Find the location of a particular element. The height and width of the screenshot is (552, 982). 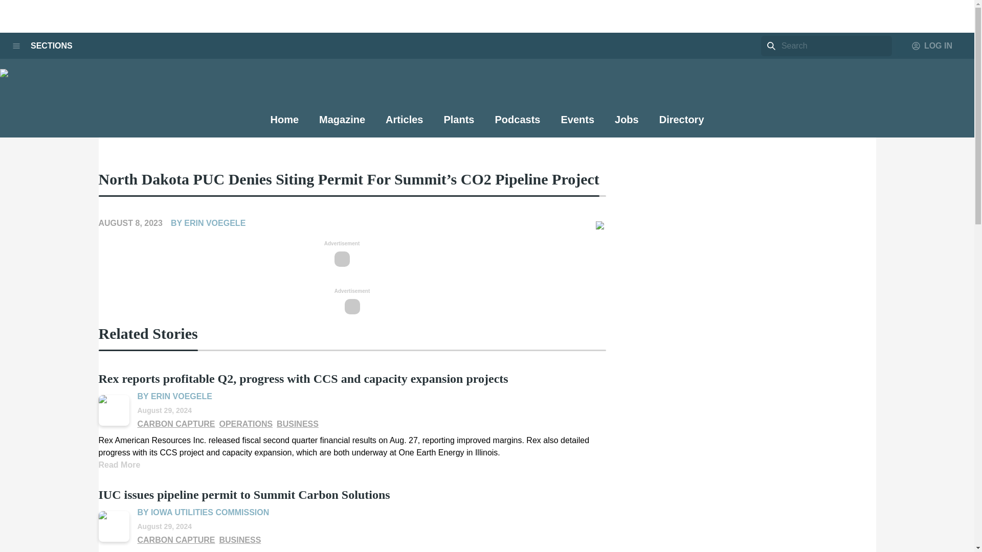

Podcasts is located at coordinates (518, 125).